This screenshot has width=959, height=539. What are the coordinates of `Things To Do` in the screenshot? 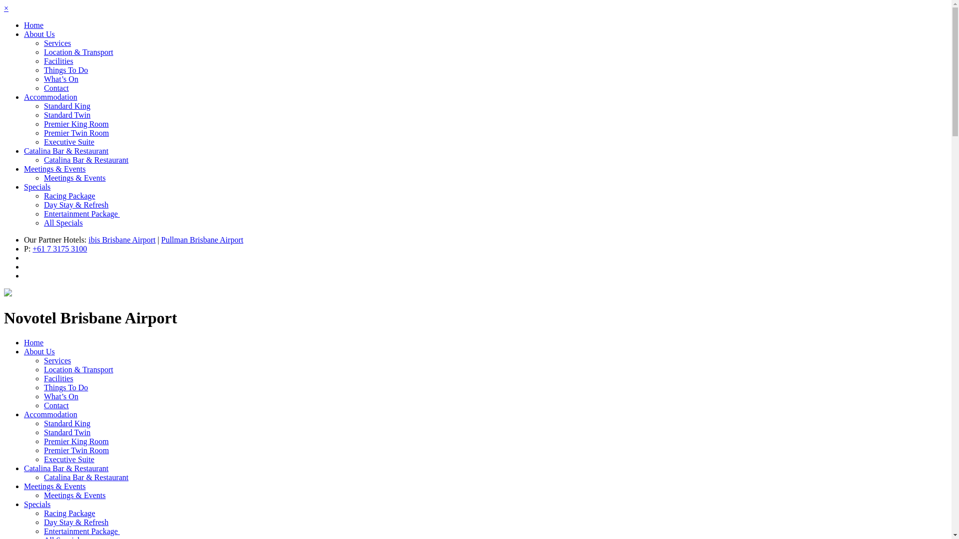 It's located at (66, 387).